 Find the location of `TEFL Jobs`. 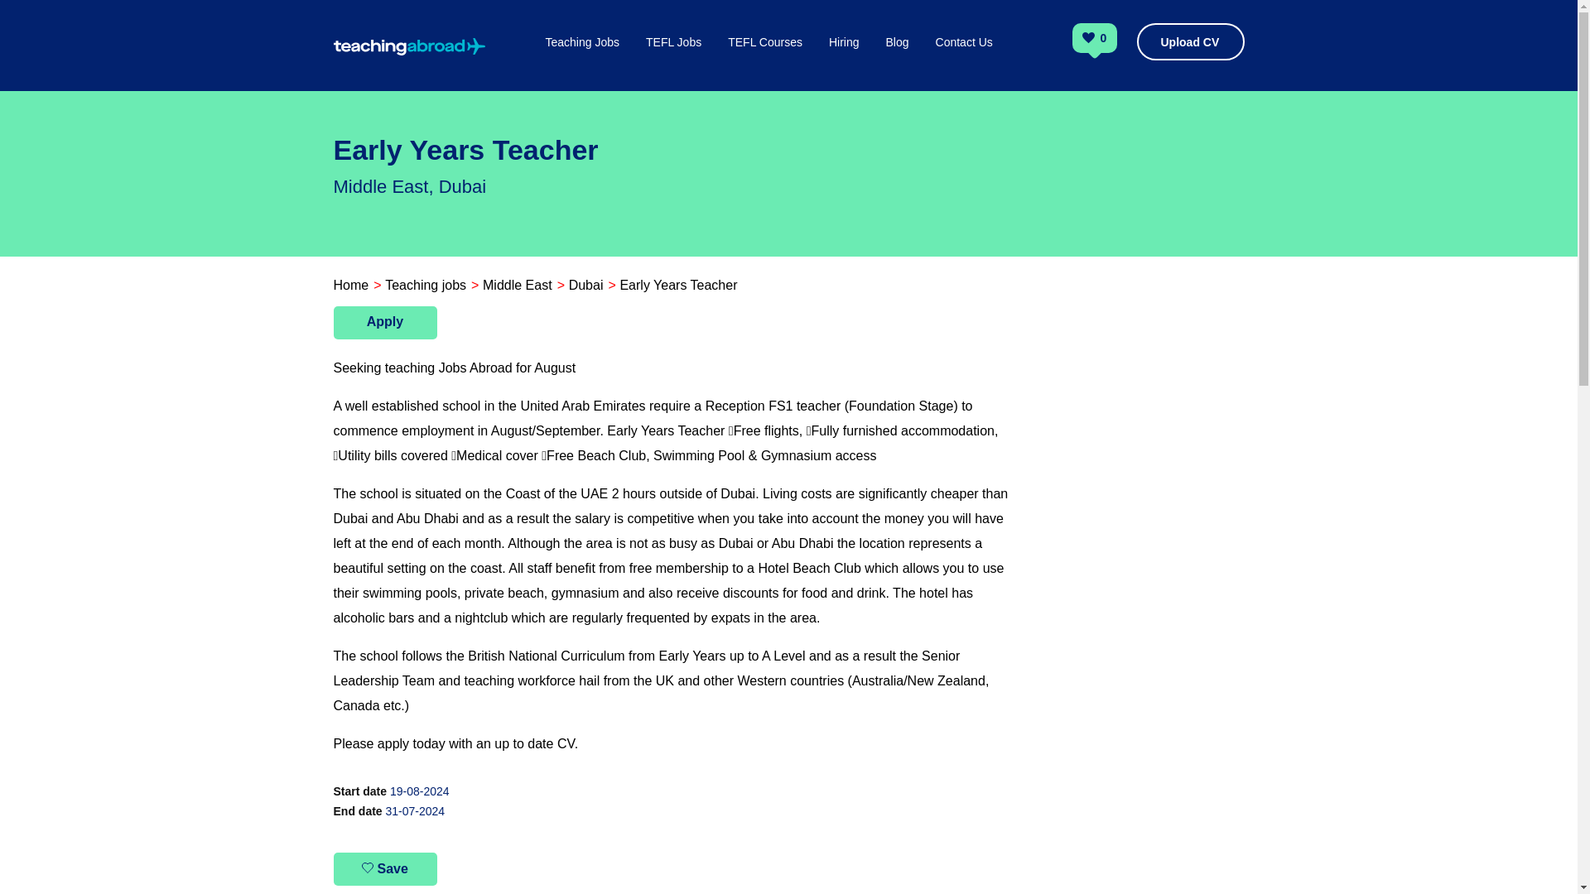

TEFL Jobs is located at coordinates (672, 60).